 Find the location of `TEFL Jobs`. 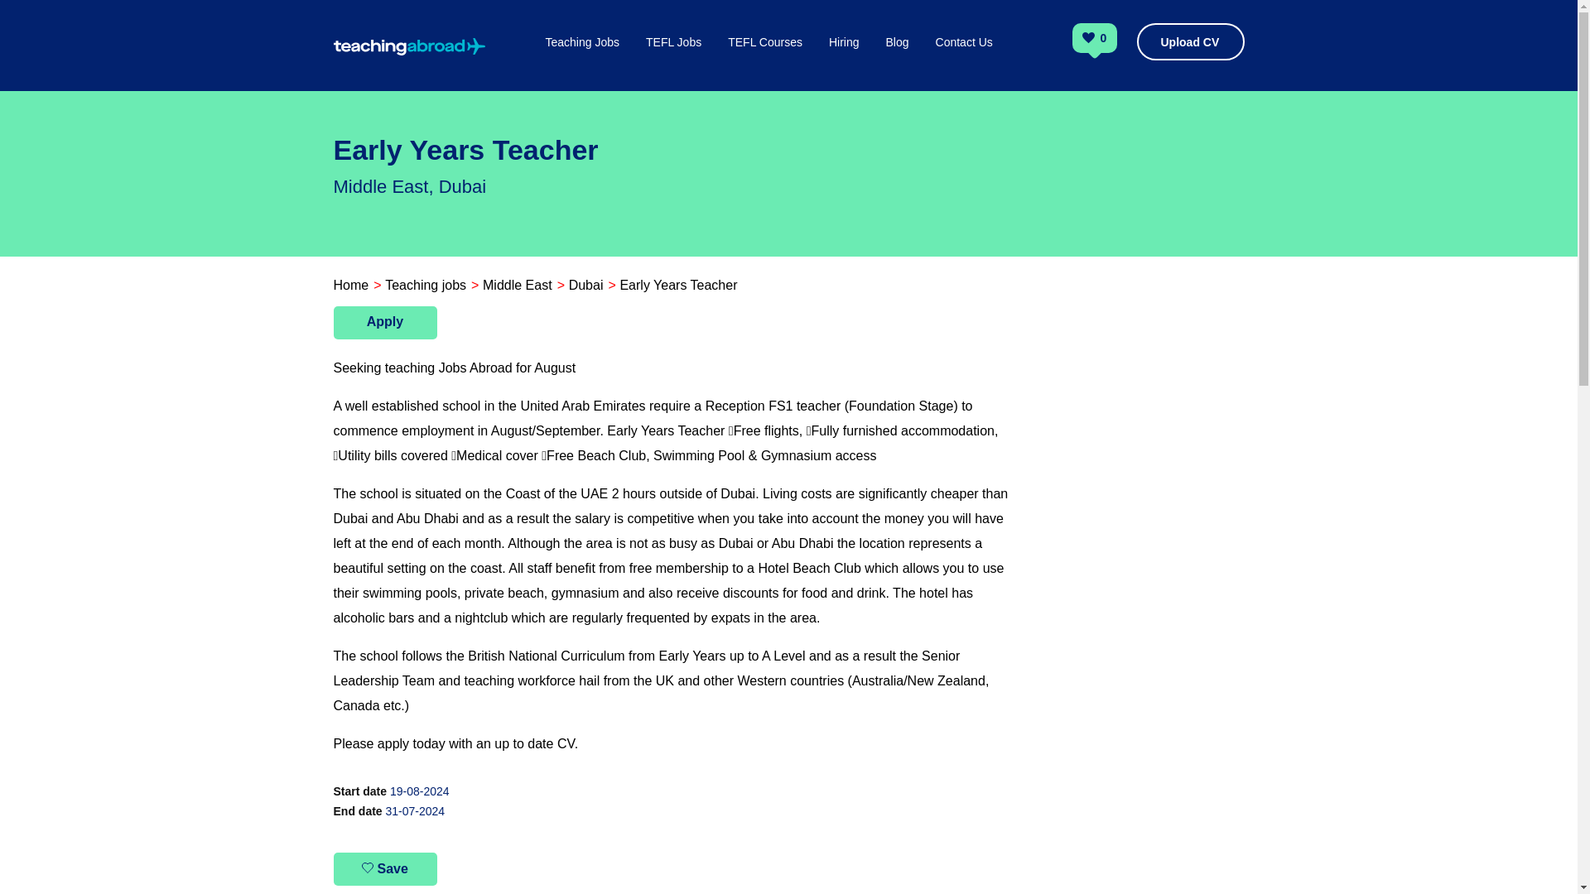

TEFL Jobs is located at coordinates (672, 60).